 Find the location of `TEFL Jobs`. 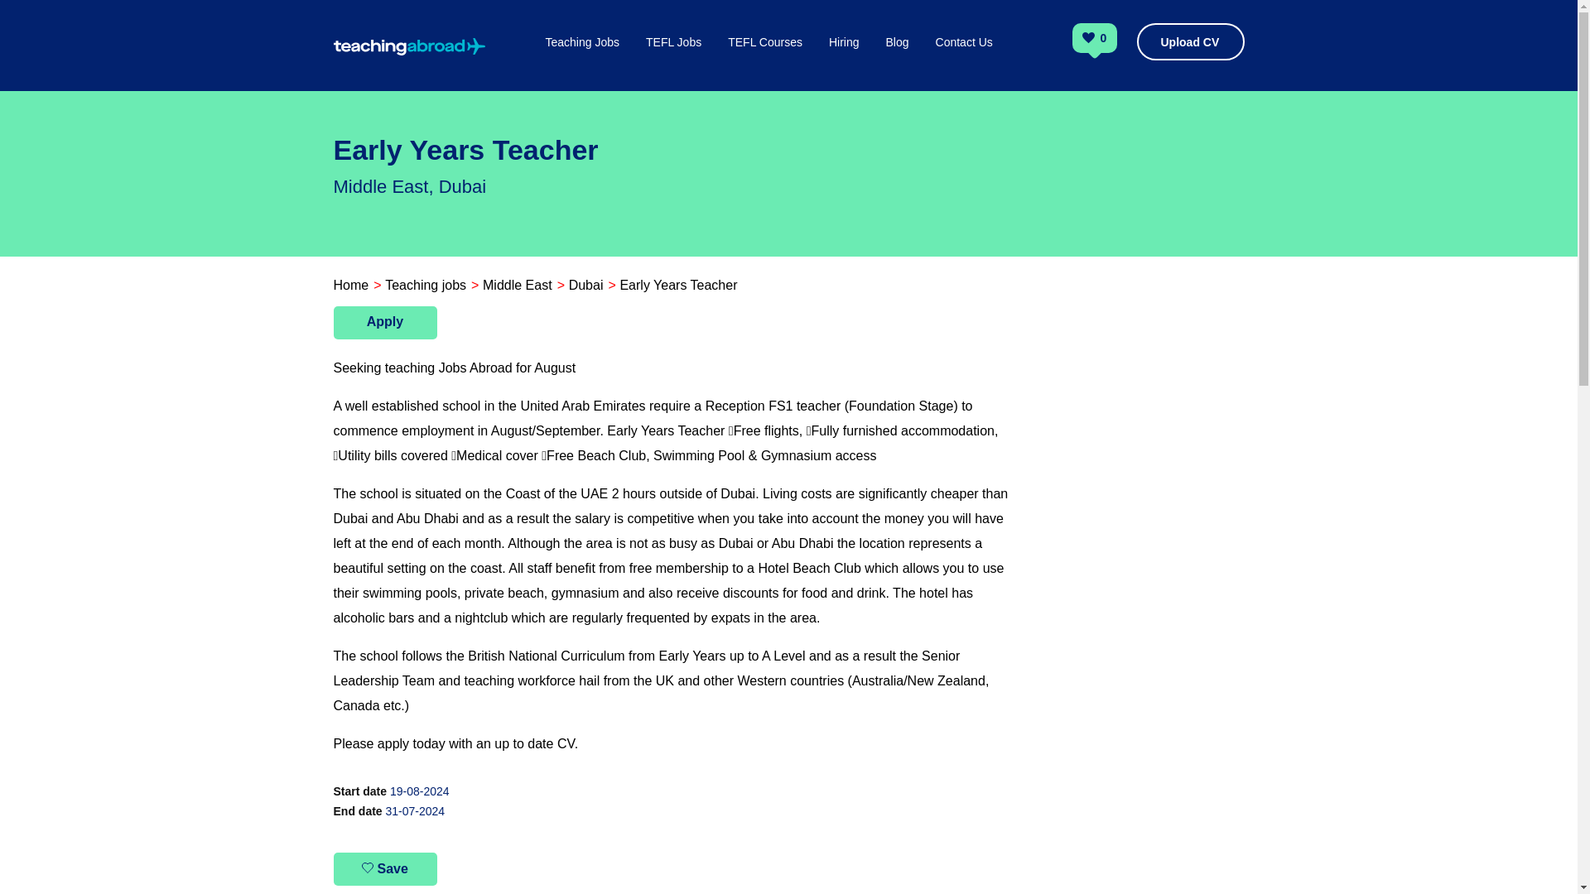

TEFL Jobs is located at coordinates (672, 60).